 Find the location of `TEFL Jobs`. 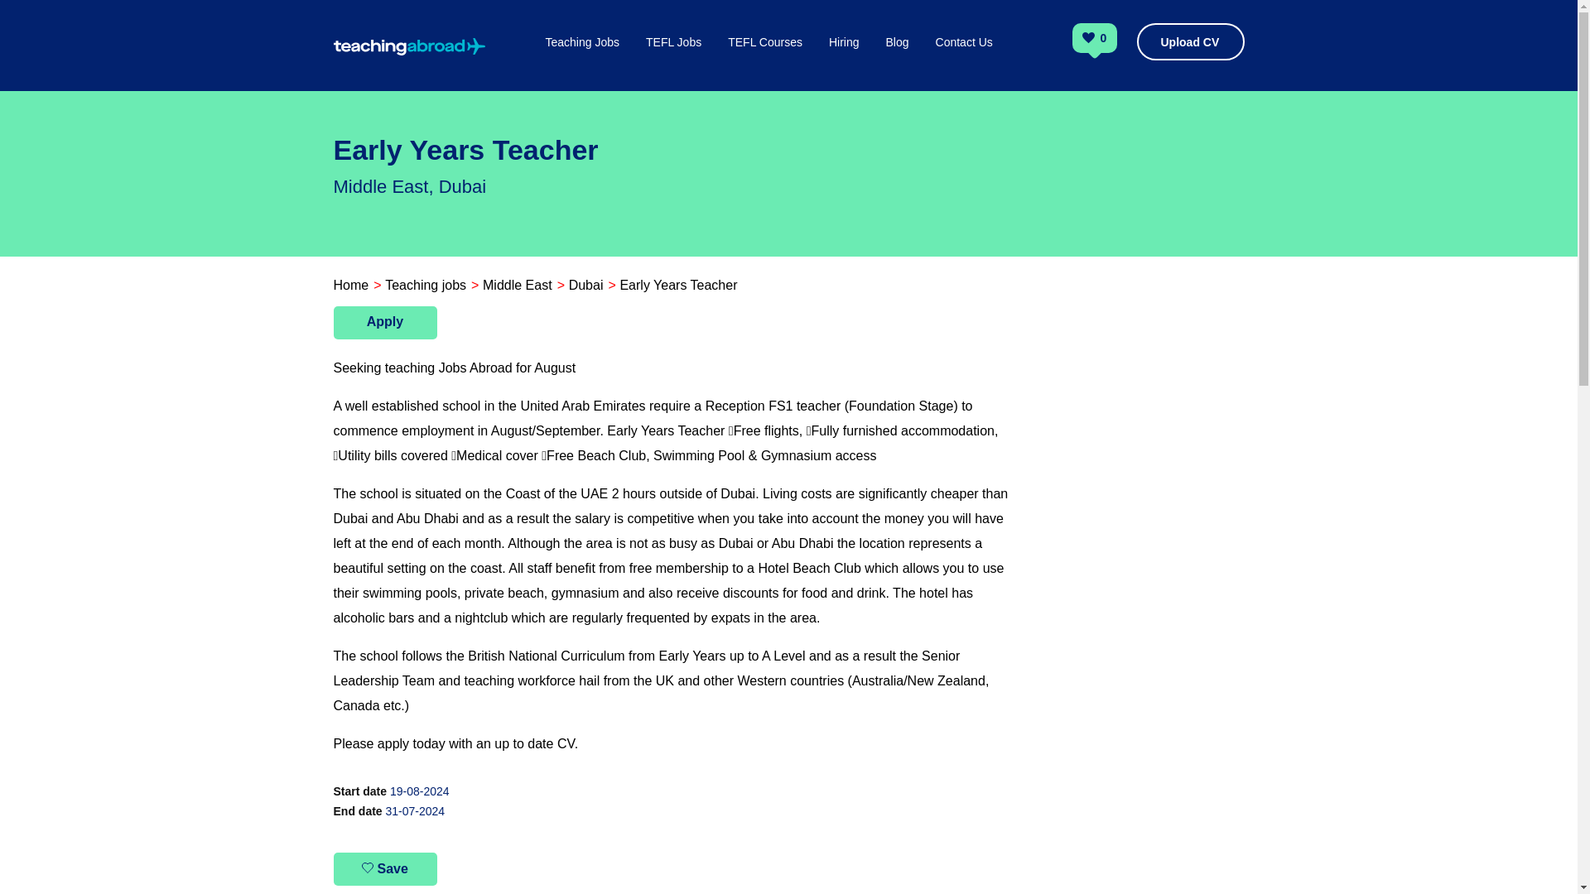

TEFL Jobs is located at coordinates (672, 60).